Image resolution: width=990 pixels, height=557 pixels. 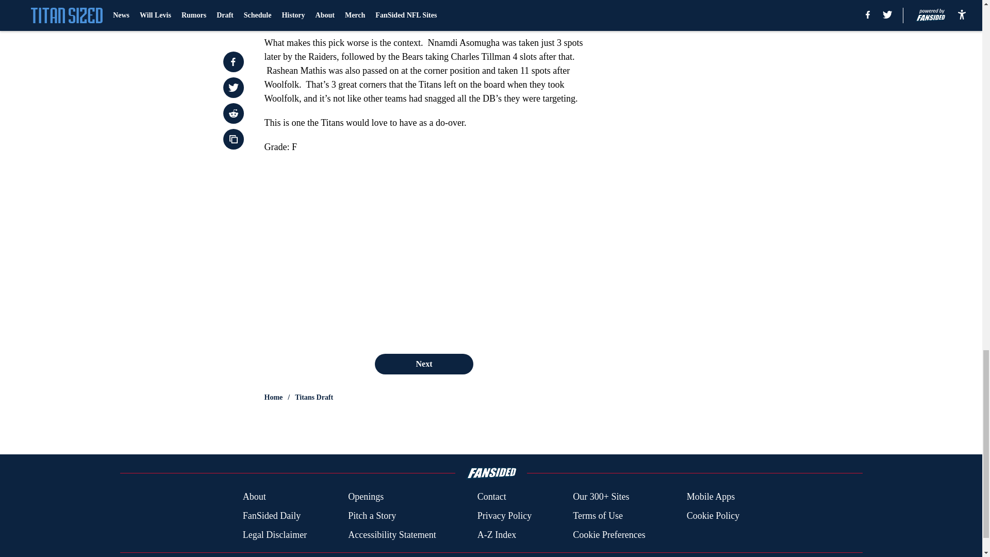 What do you see at coordinates (372, 516) in the screenshot?
I see `Pitch a Story` at bounding box center [372, 516].